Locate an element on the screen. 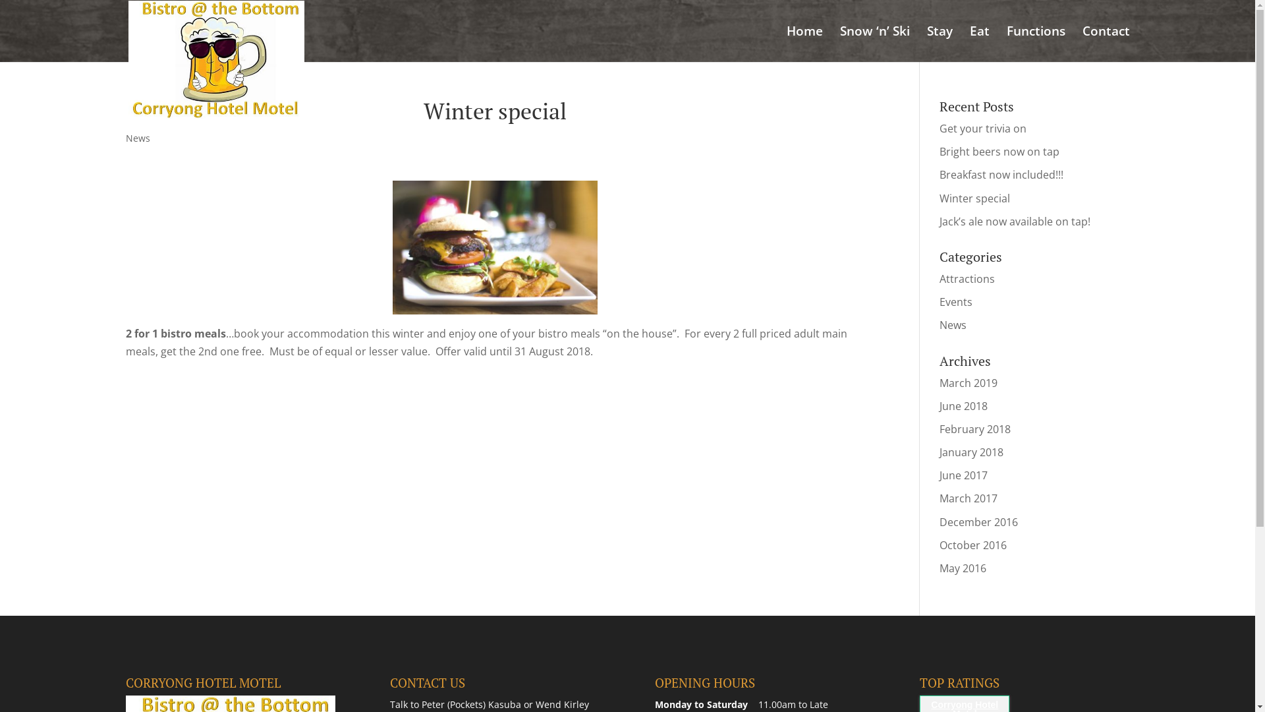 Image resolution: width=1265 pixels, height=712 pixels. May 2016 is located at coordinates (963, 568).